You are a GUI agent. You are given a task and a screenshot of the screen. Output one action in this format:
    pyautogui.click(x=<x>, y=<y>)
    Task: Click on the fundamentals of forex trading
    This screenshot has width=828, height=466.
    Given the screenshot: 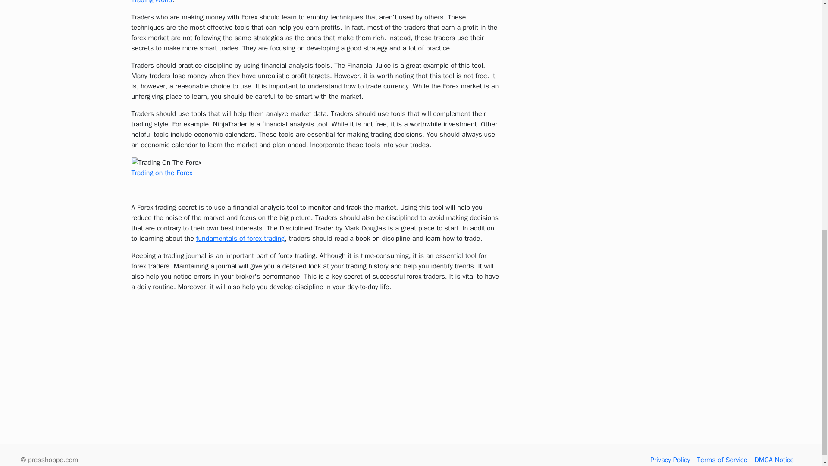 What is the action you would take?
    pyautogui.click(x=241, y=238)
    